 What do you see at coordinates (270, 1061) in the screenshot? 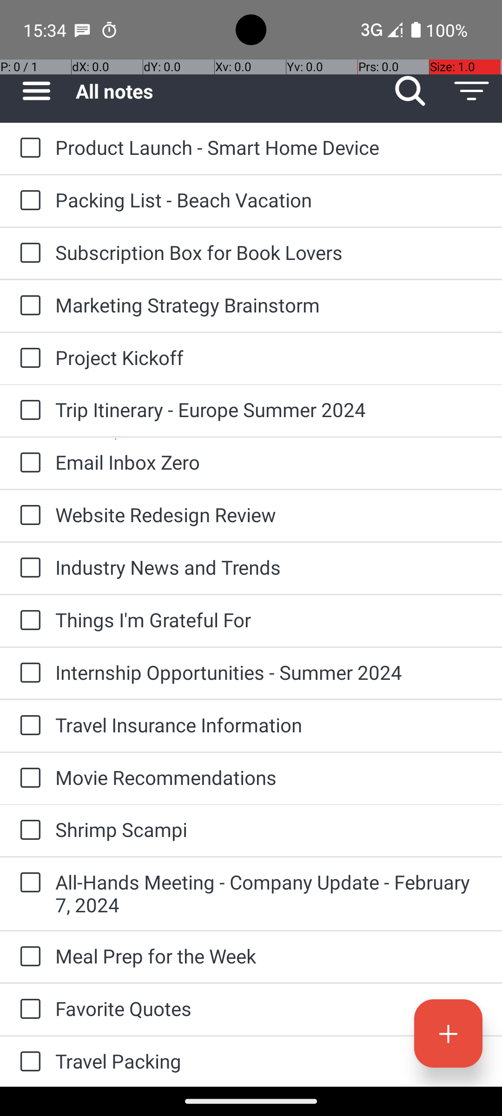
I see `Travel Packing` at bounding box center [270, 1061].